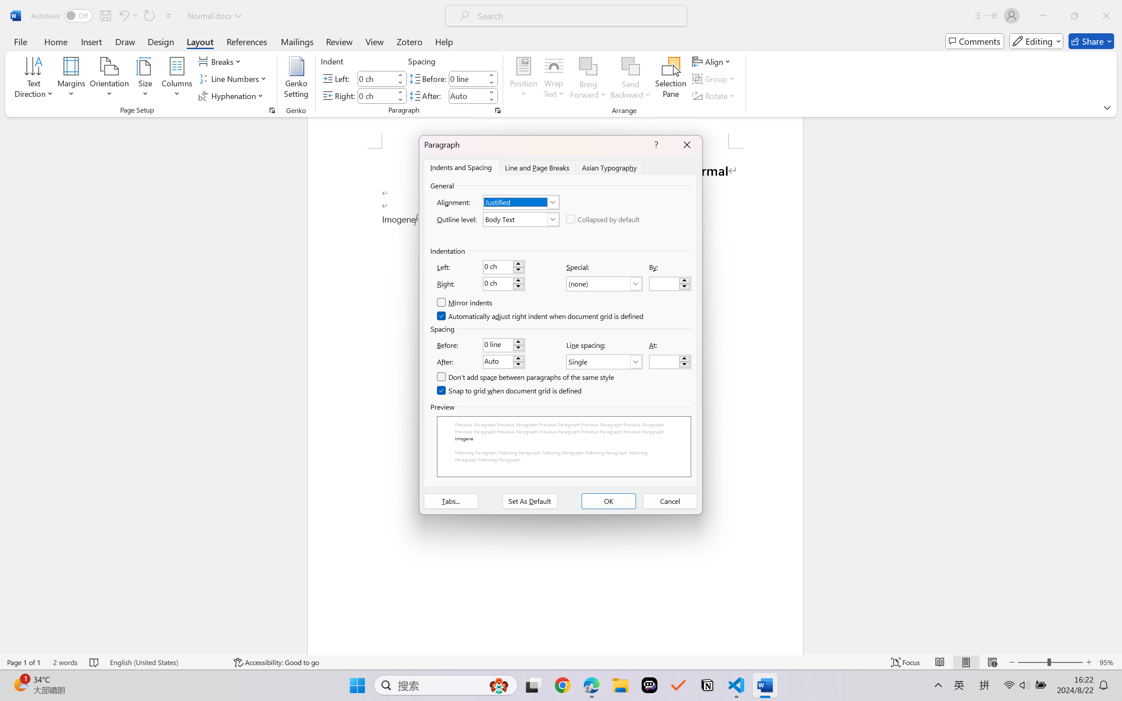  What do you see at coordinates (631, 66) in the screenshot?
I see `Send Backward` at bounding box center [631, 66].